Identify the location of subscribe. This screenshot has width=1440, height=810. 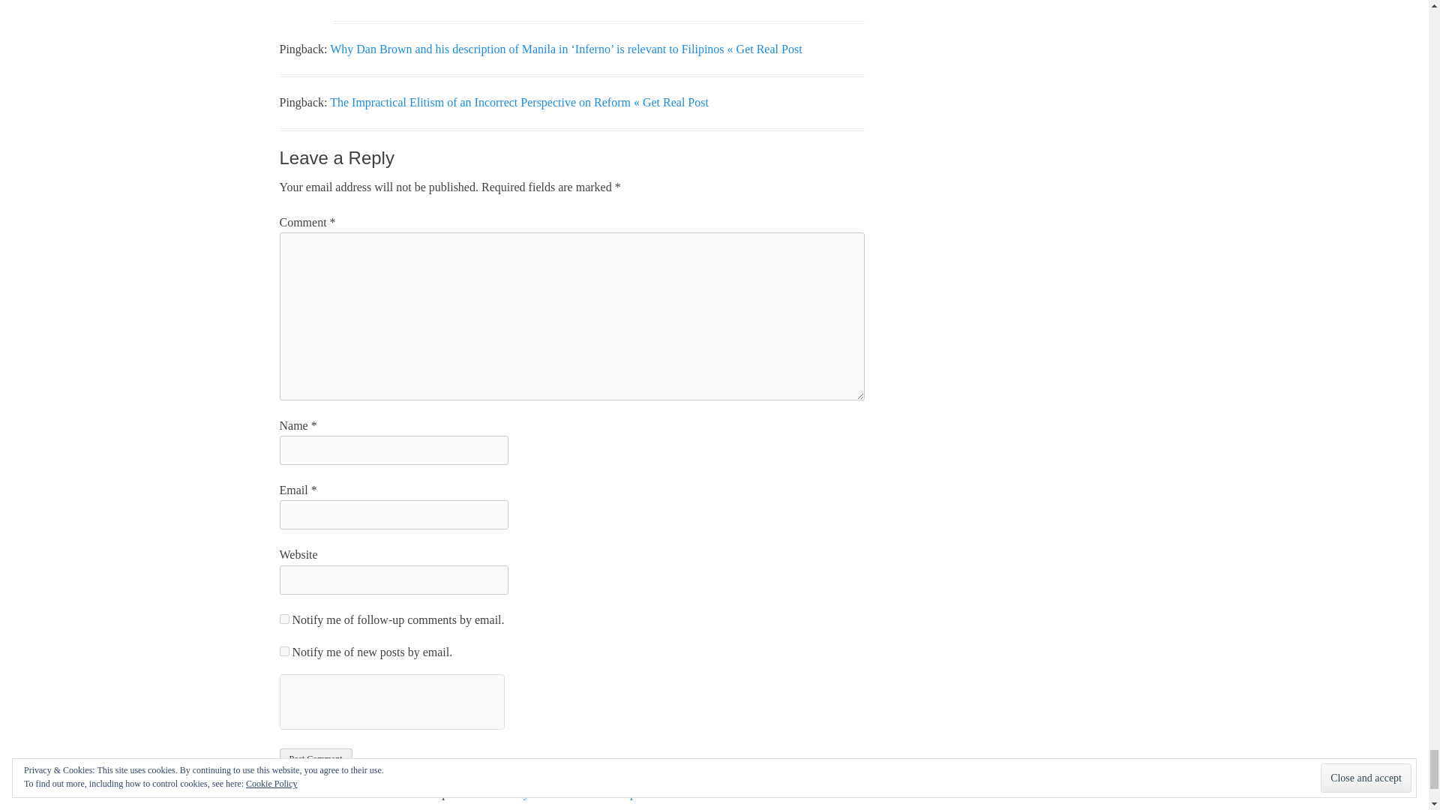
(283, 618).